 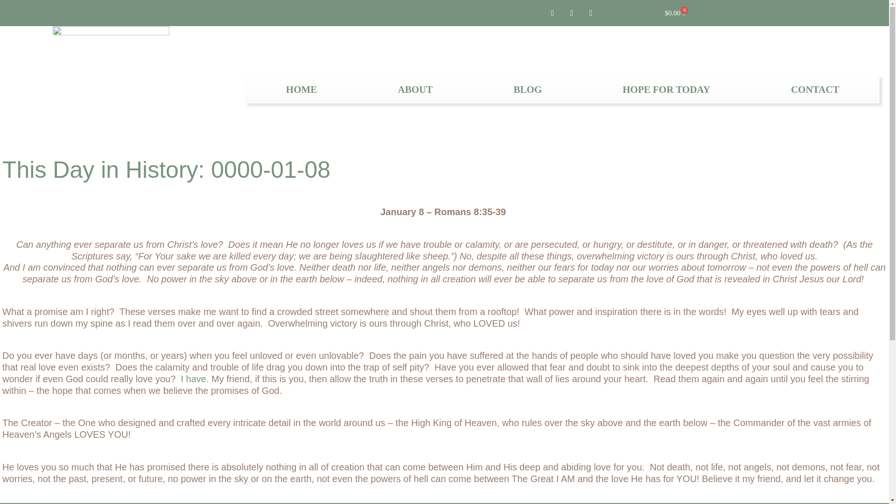 I want to click on I have., so click(x=195, y=379).